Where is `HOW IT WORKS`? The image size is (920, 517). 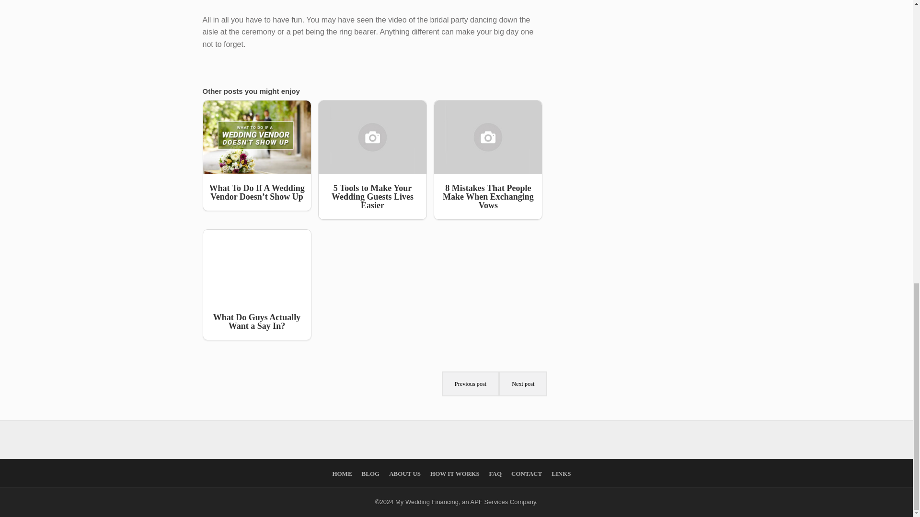 HOW IT WORKS is located at coordinates (455, 473).